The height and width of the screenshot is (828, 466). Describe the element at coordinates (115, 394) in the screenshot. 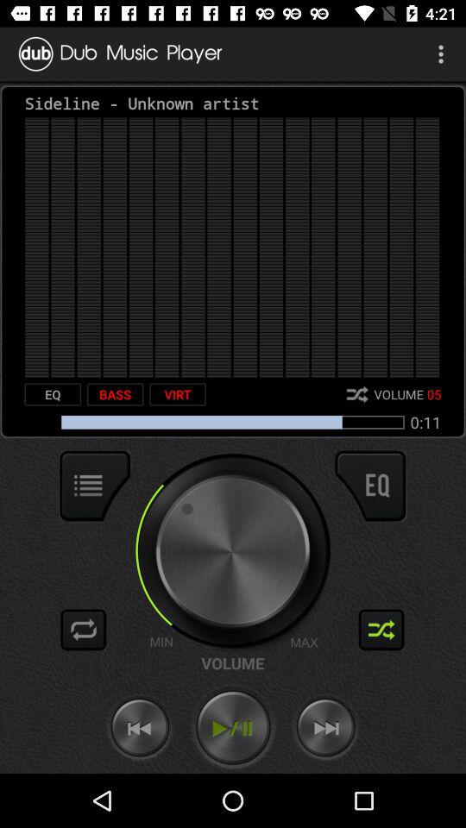

I see `press the icon next to the   eq   item` at that location.